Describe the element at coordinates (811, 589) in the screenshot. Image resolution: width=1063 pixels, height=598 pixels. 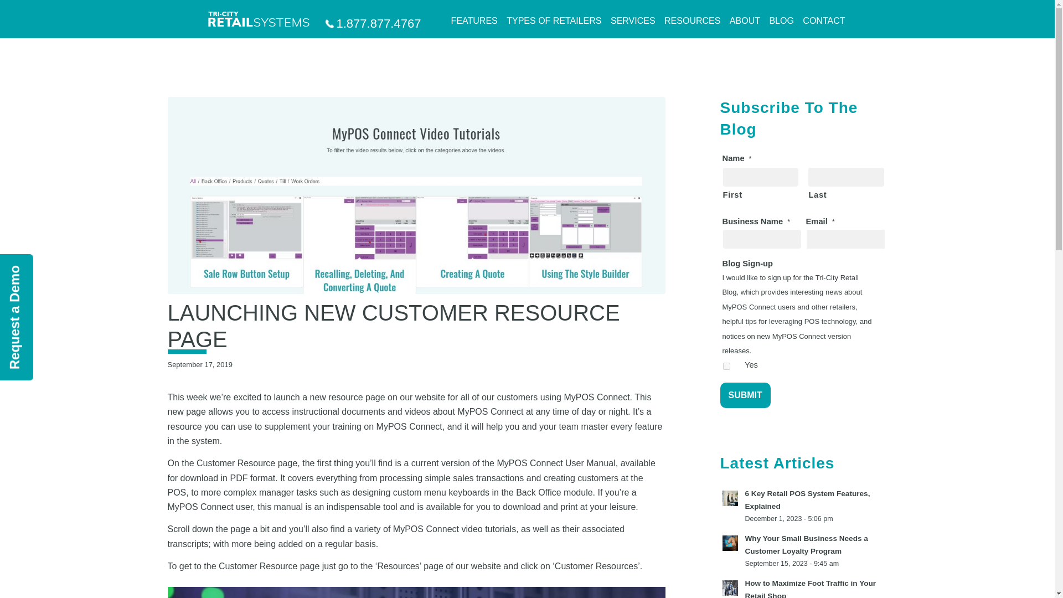
I see `How to Maximize Foot Traffic in Your Retail Shop` at that location.